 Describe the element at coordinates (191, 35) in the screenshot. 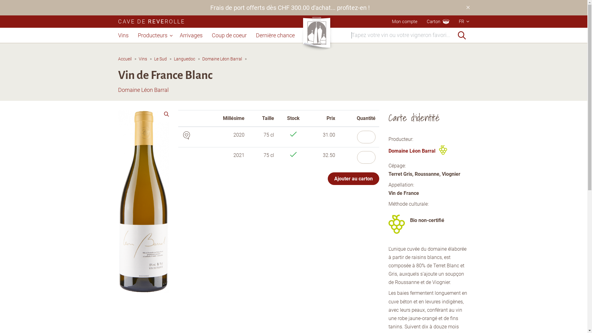

I see `Arrivages` at that location.